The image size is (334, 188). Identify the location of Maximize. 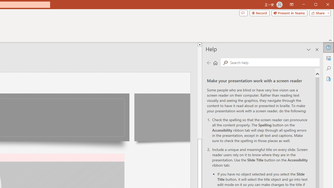
(323, 5).